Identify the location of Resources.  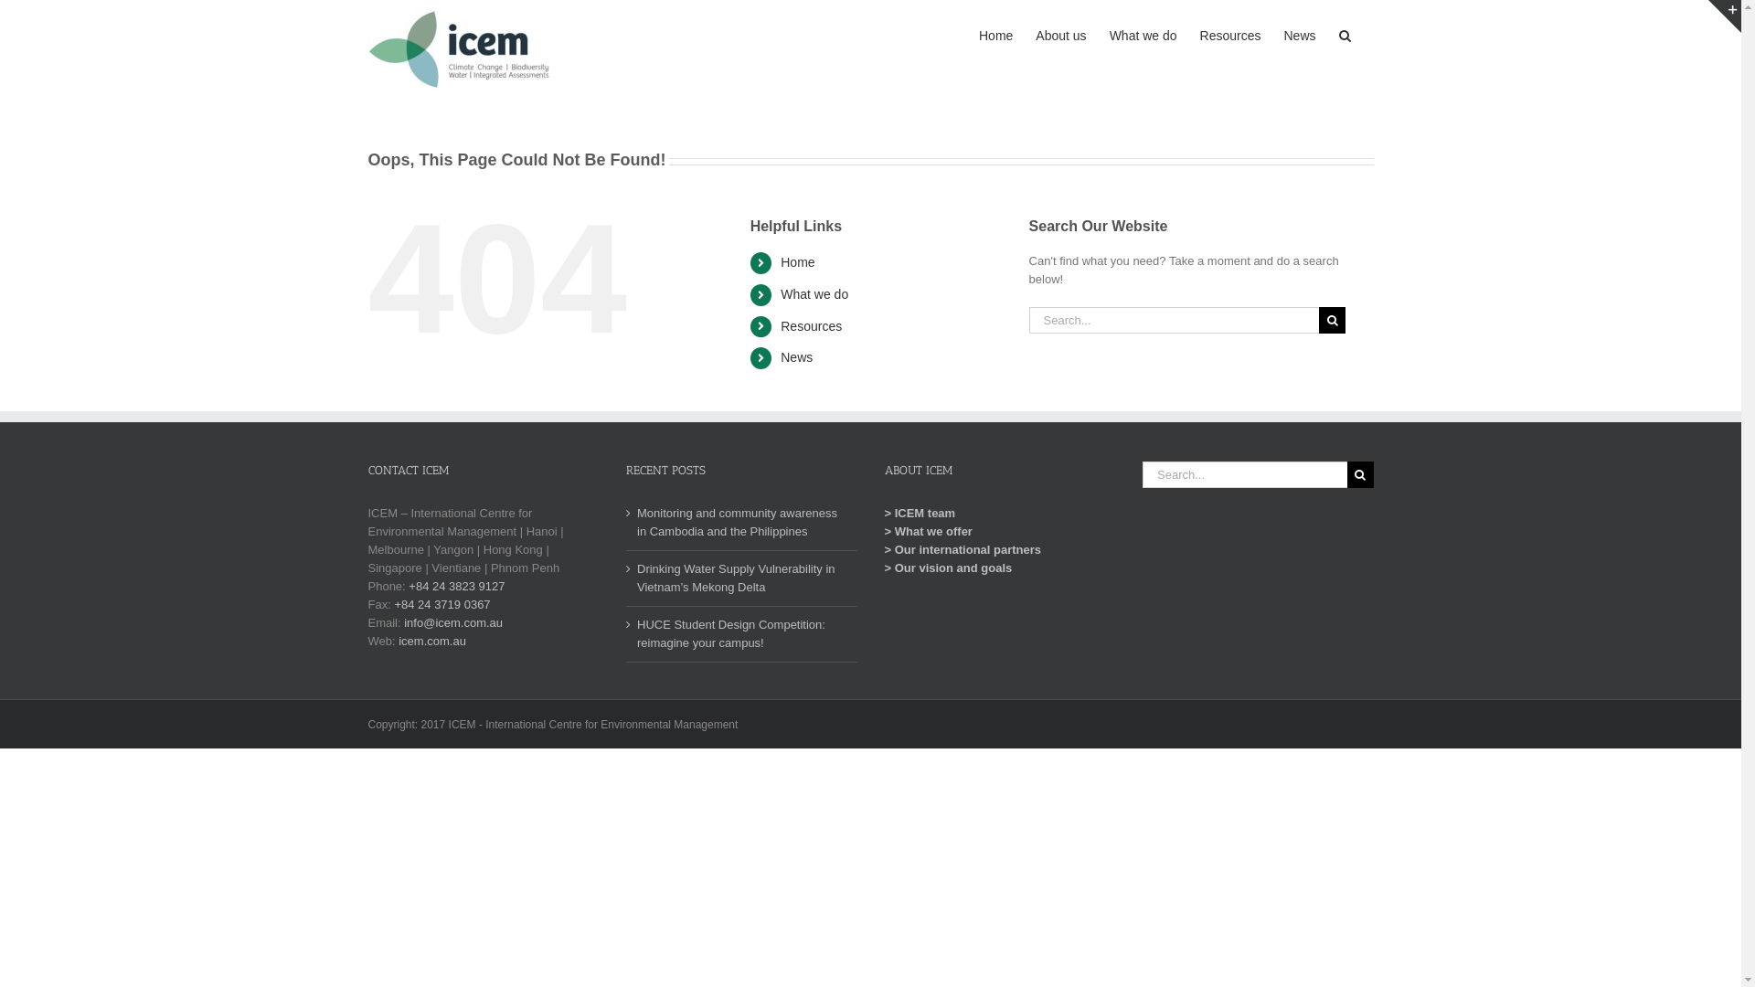
(1230, 35).